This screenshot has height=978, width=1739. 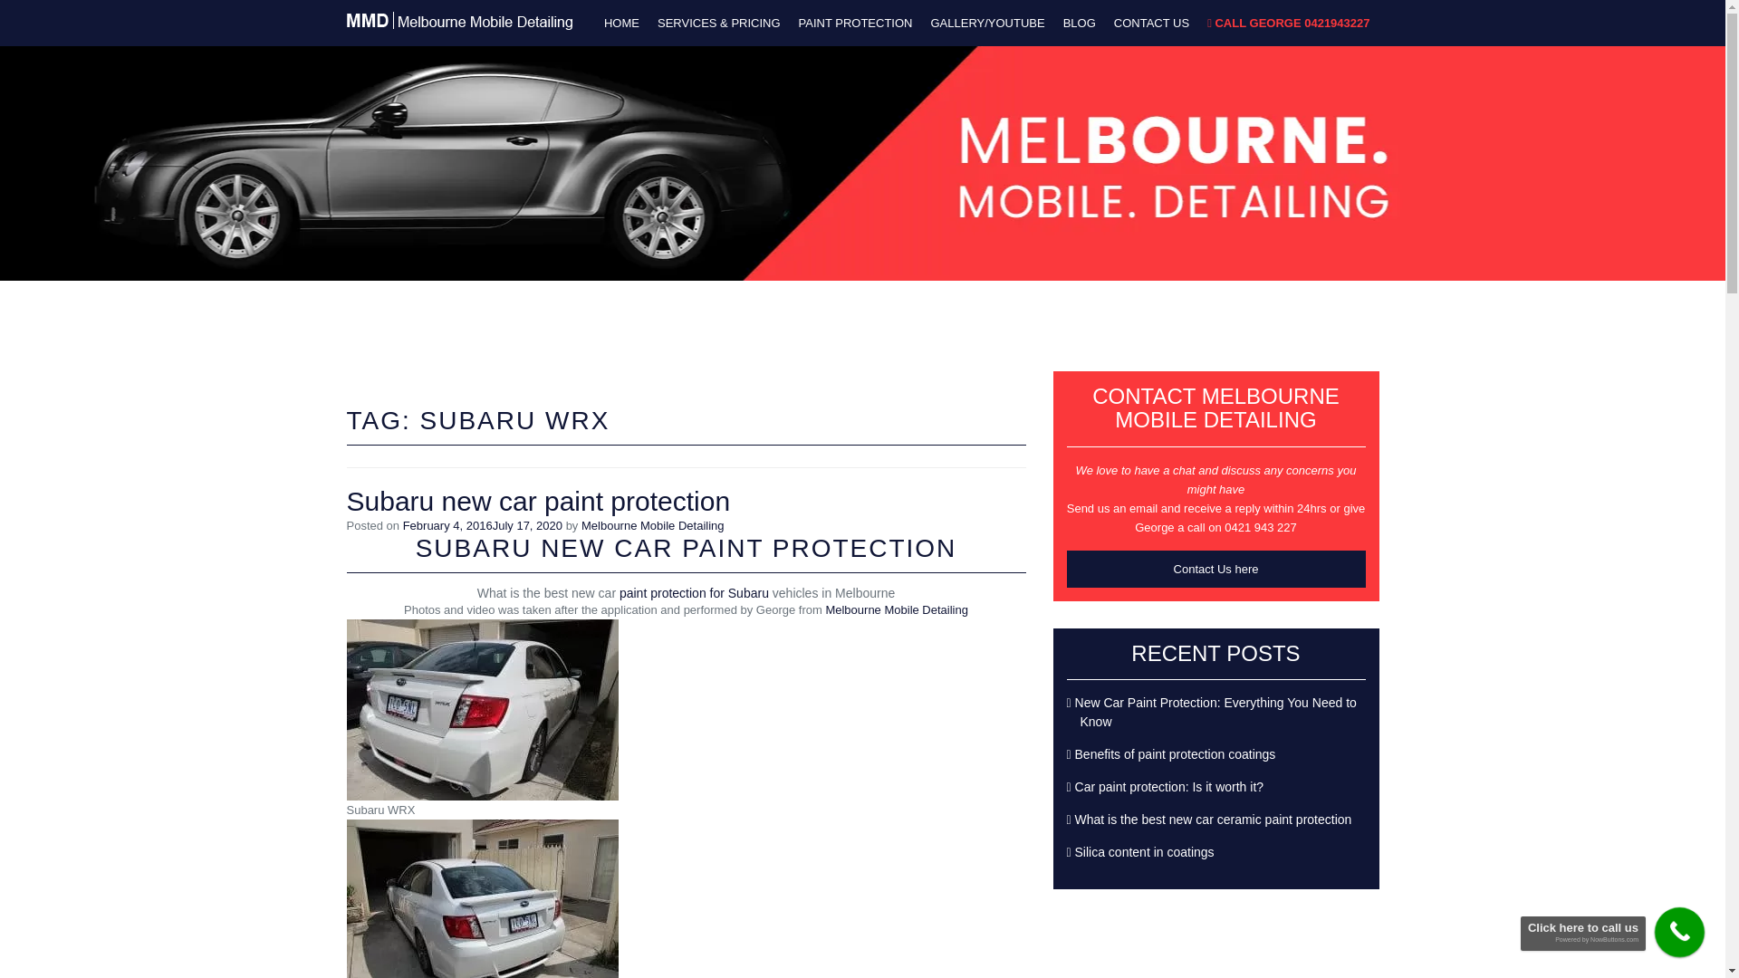 What do you see at coordinates (987, 24) in the screenshot?
I see `GALLERY/YOUTUBE` at bounding box center [987, 24].